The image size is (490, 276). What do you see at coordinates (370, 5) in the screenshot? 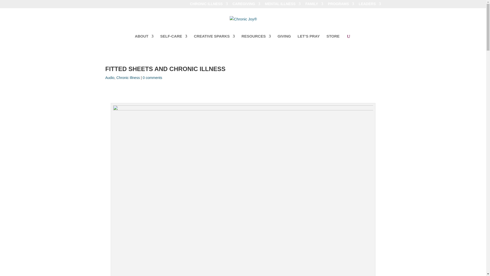
I see `LEADERS` at bounding box center [370, 5].